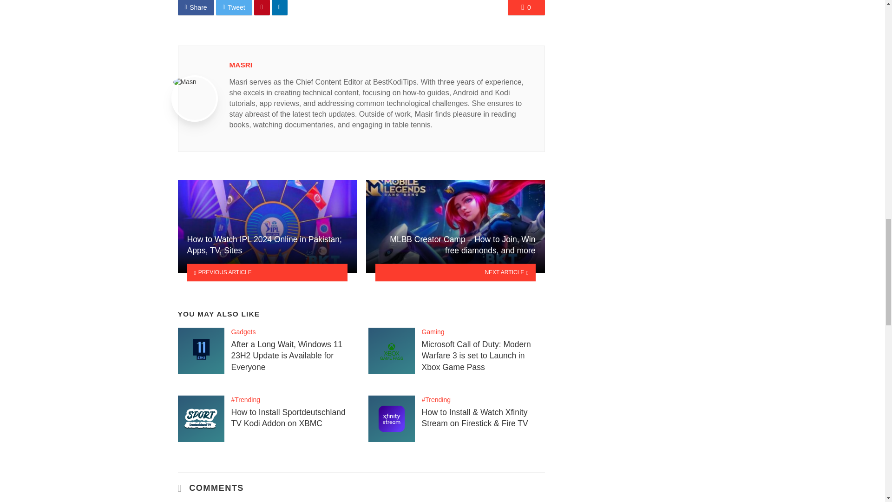 The height and width of the screenshot is (502, 892). Describe the element at coordinates (241, 64) in the screenshot. I see `Posts by Masri` at that location.